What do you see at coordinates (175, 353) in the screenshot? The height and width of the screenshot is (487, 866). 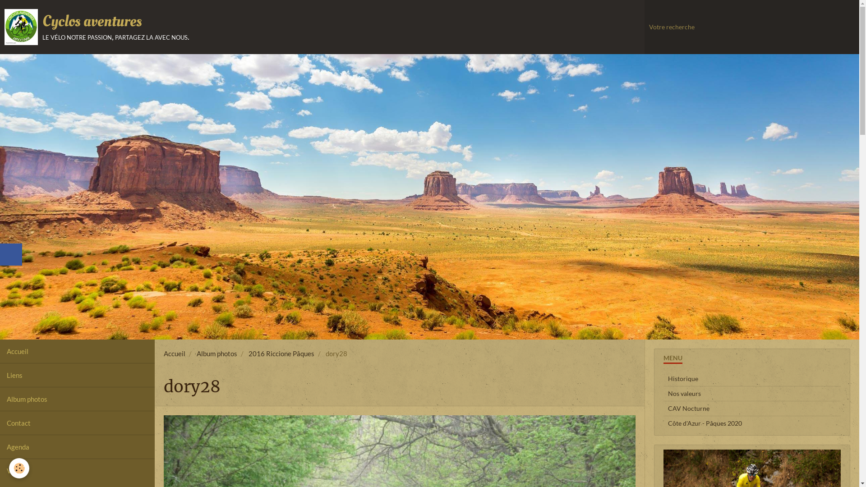 I see `Accueil` at bounding box center [175, 353].